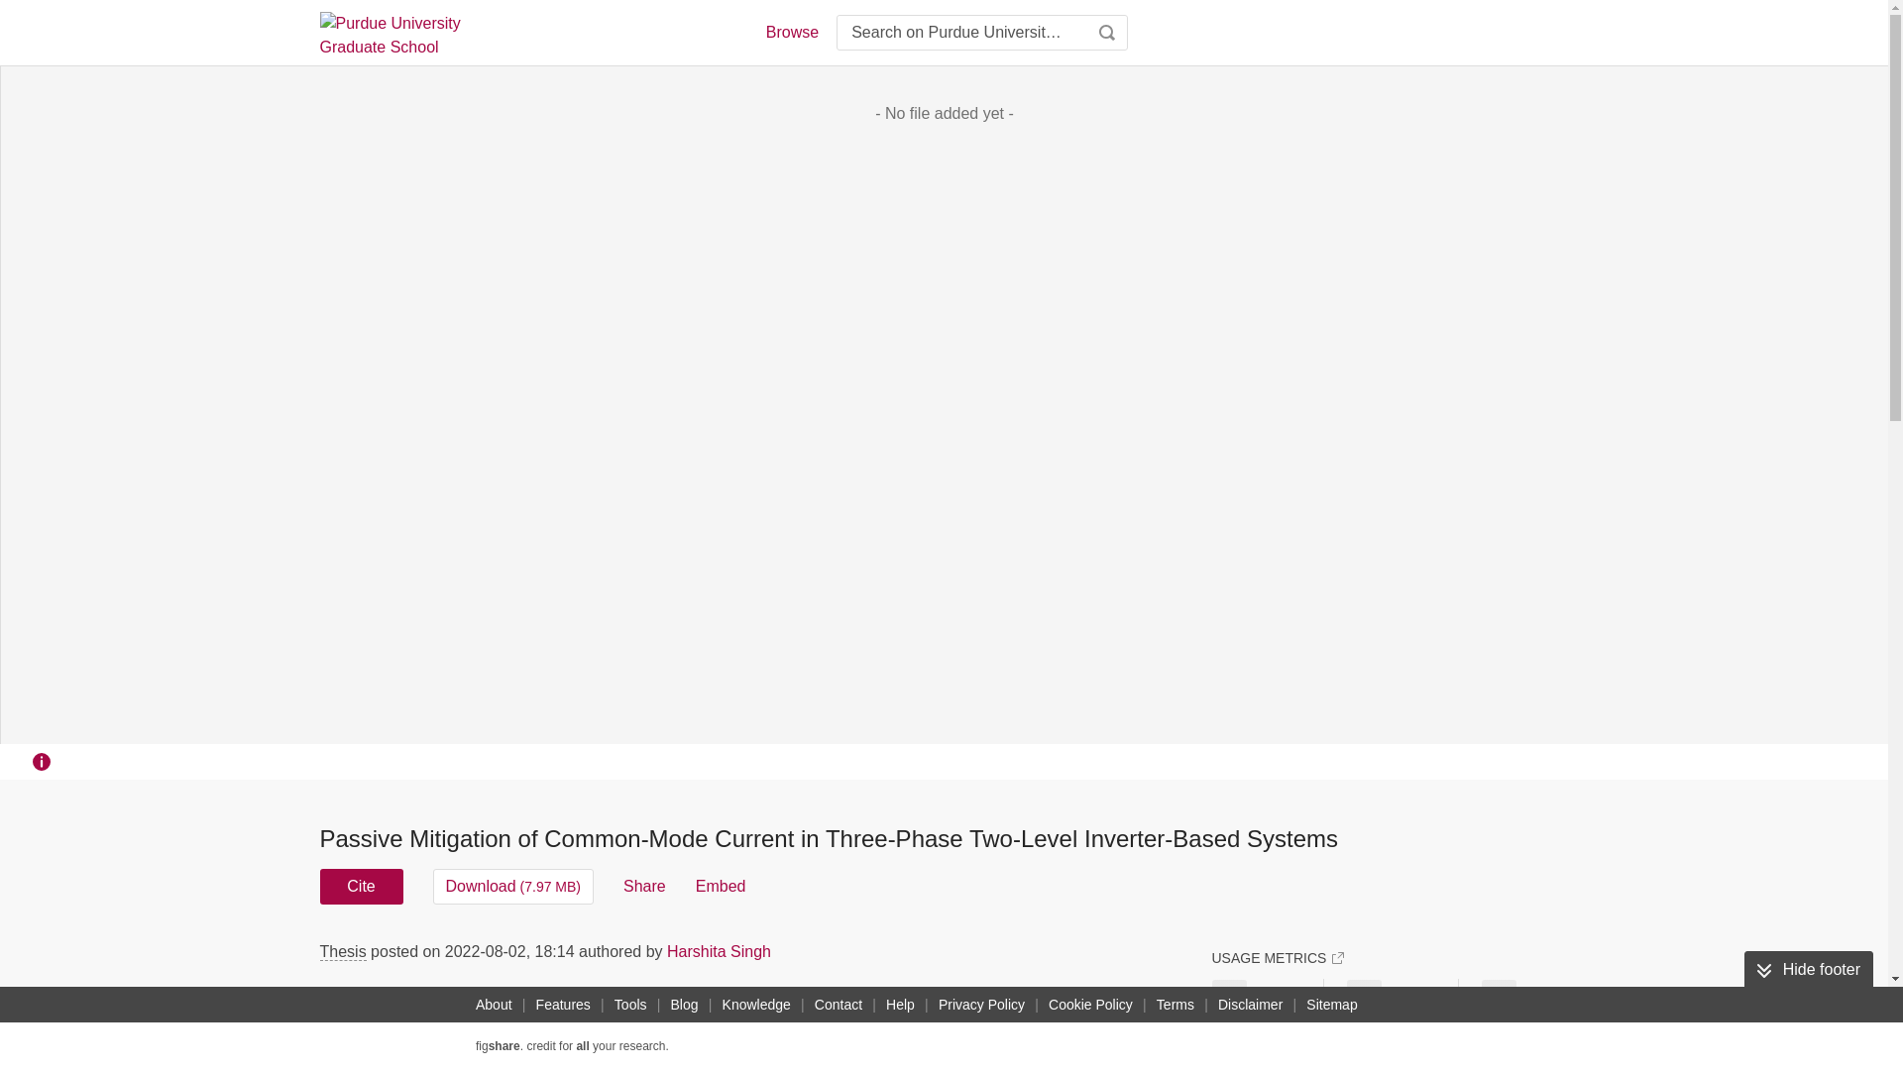 This screenshot has width=1903, height=1070. Describe the element at coordinates (563, 1005) in the screenshot. I see `Features` at that location.